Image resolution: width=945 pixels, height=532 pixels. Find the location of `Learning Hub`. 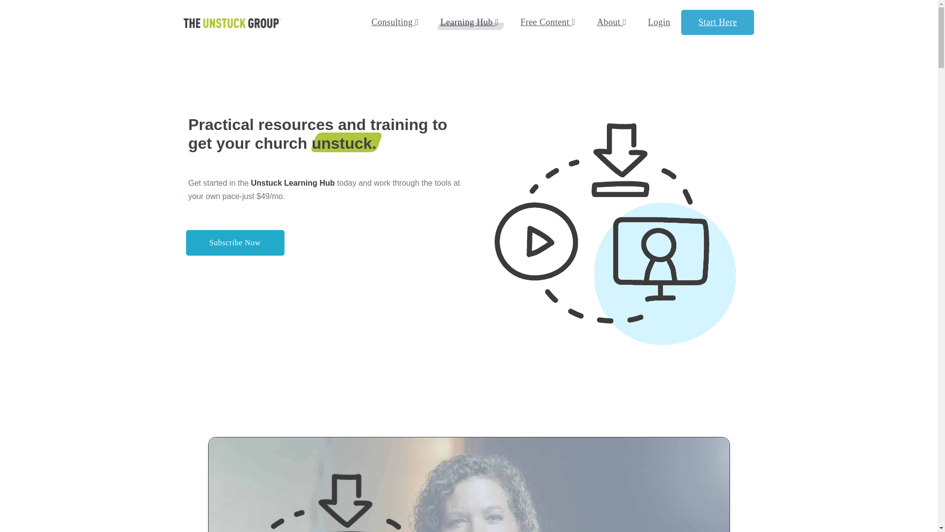

Learning Hub is located at coordinates (470, 23).